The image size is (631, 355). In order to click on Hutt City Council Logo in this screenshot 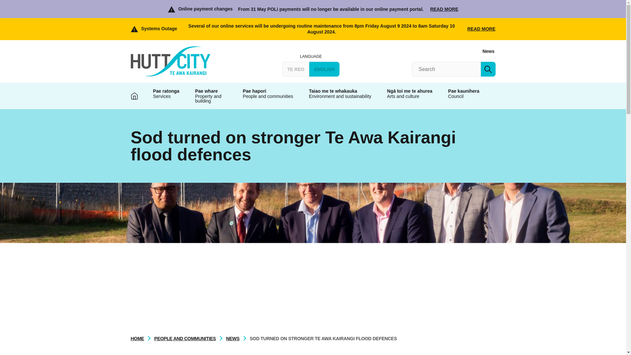, I will do `click(170, 61)`.